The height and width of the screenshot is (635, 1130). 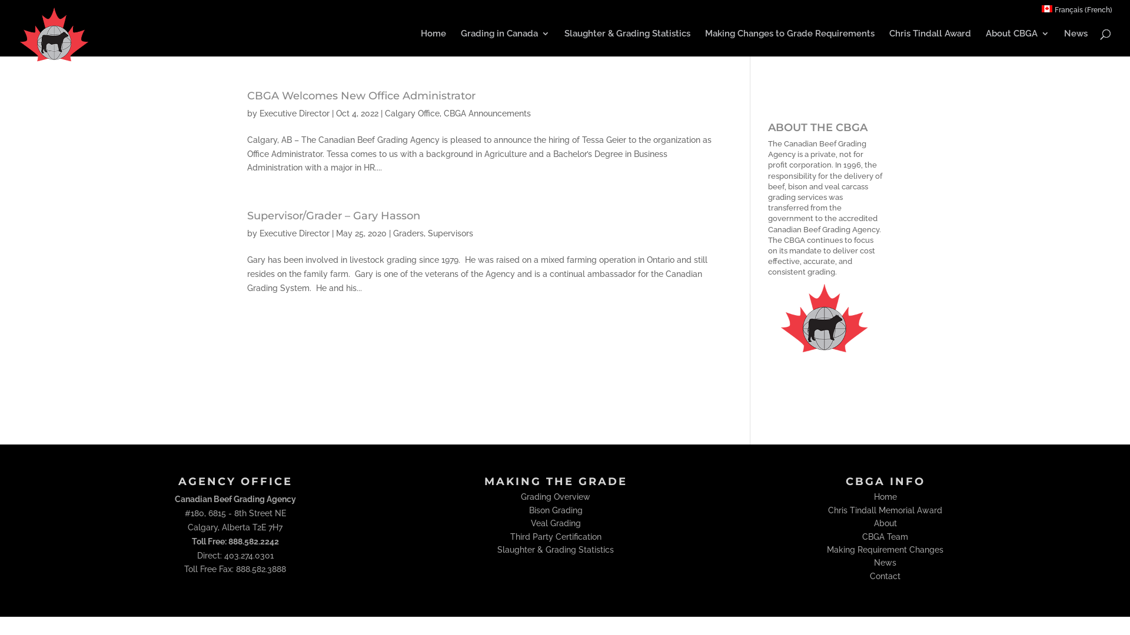 What do you see at coordinates (1018, 39) in the screenshot?
I see `About CBGA` at bounding box center [1018, 39].